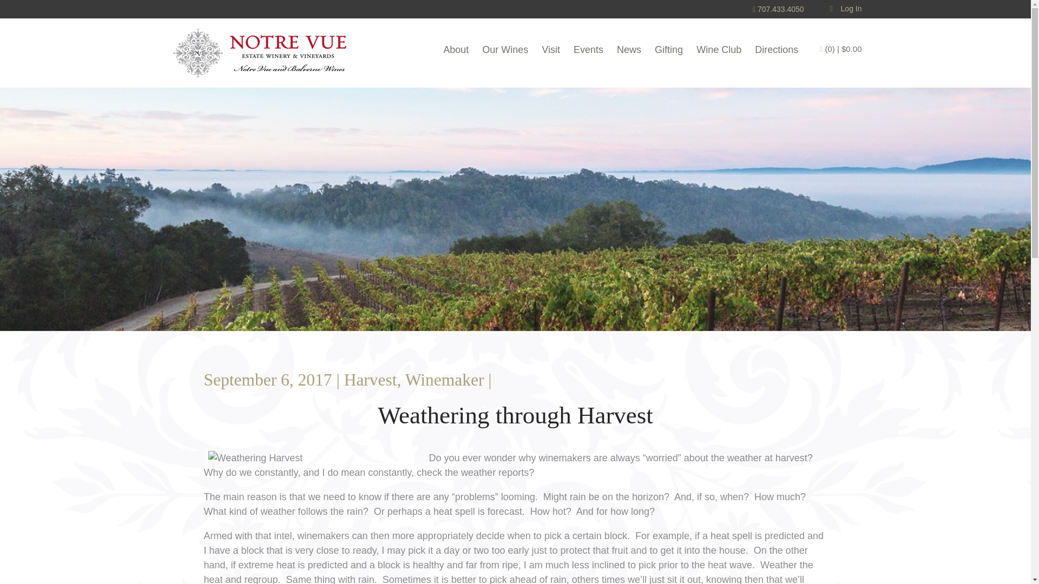 This screenshot has width=1039, height=584. Describe the element at coordinates (259, 52) in the screenshot. I see `Notre Vue` at that location.